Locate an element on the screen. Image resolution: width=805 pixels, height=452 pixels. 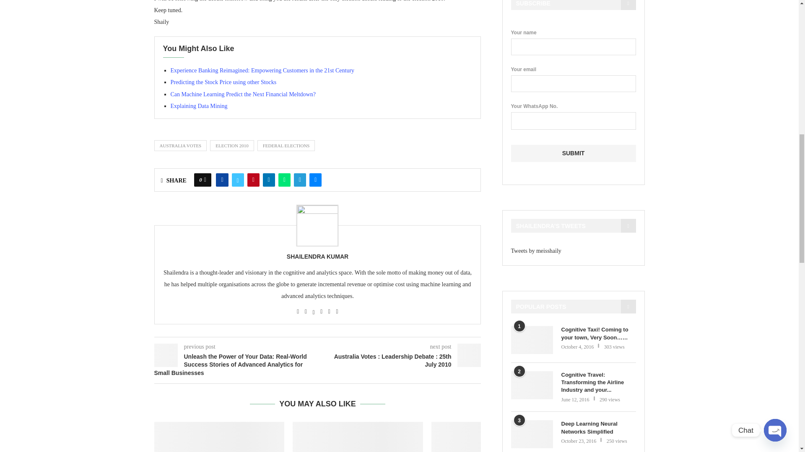
FEDERAL ELECTIONS is located at coordinates (286, 145).